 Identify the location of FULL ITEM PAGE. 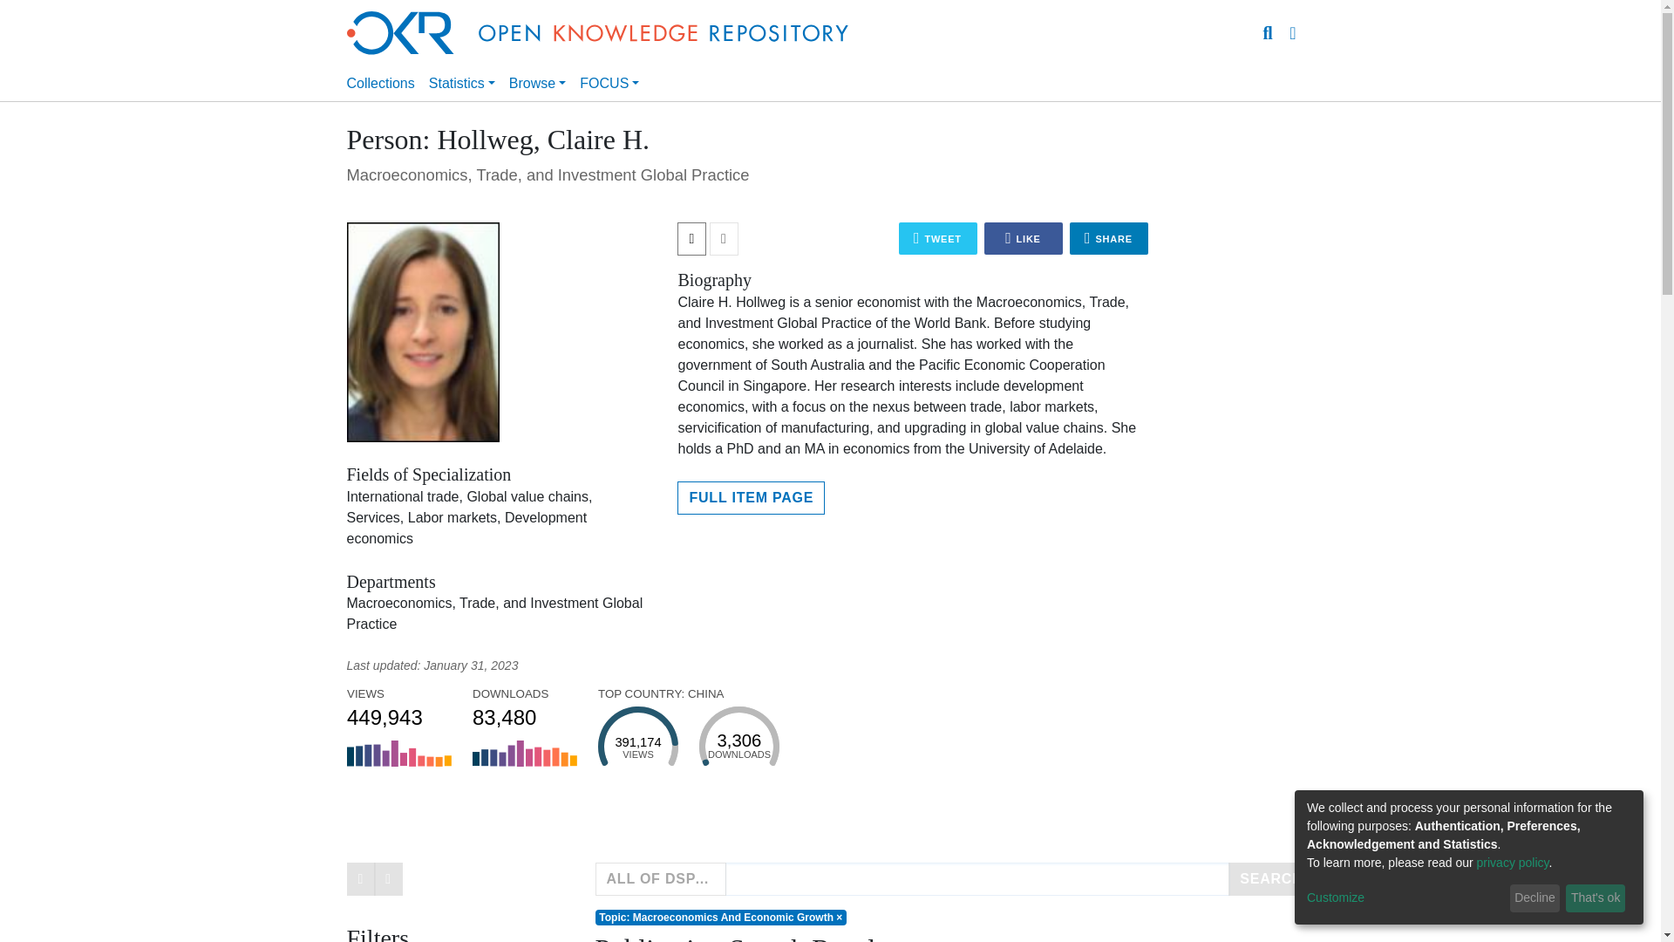
(752, 497).